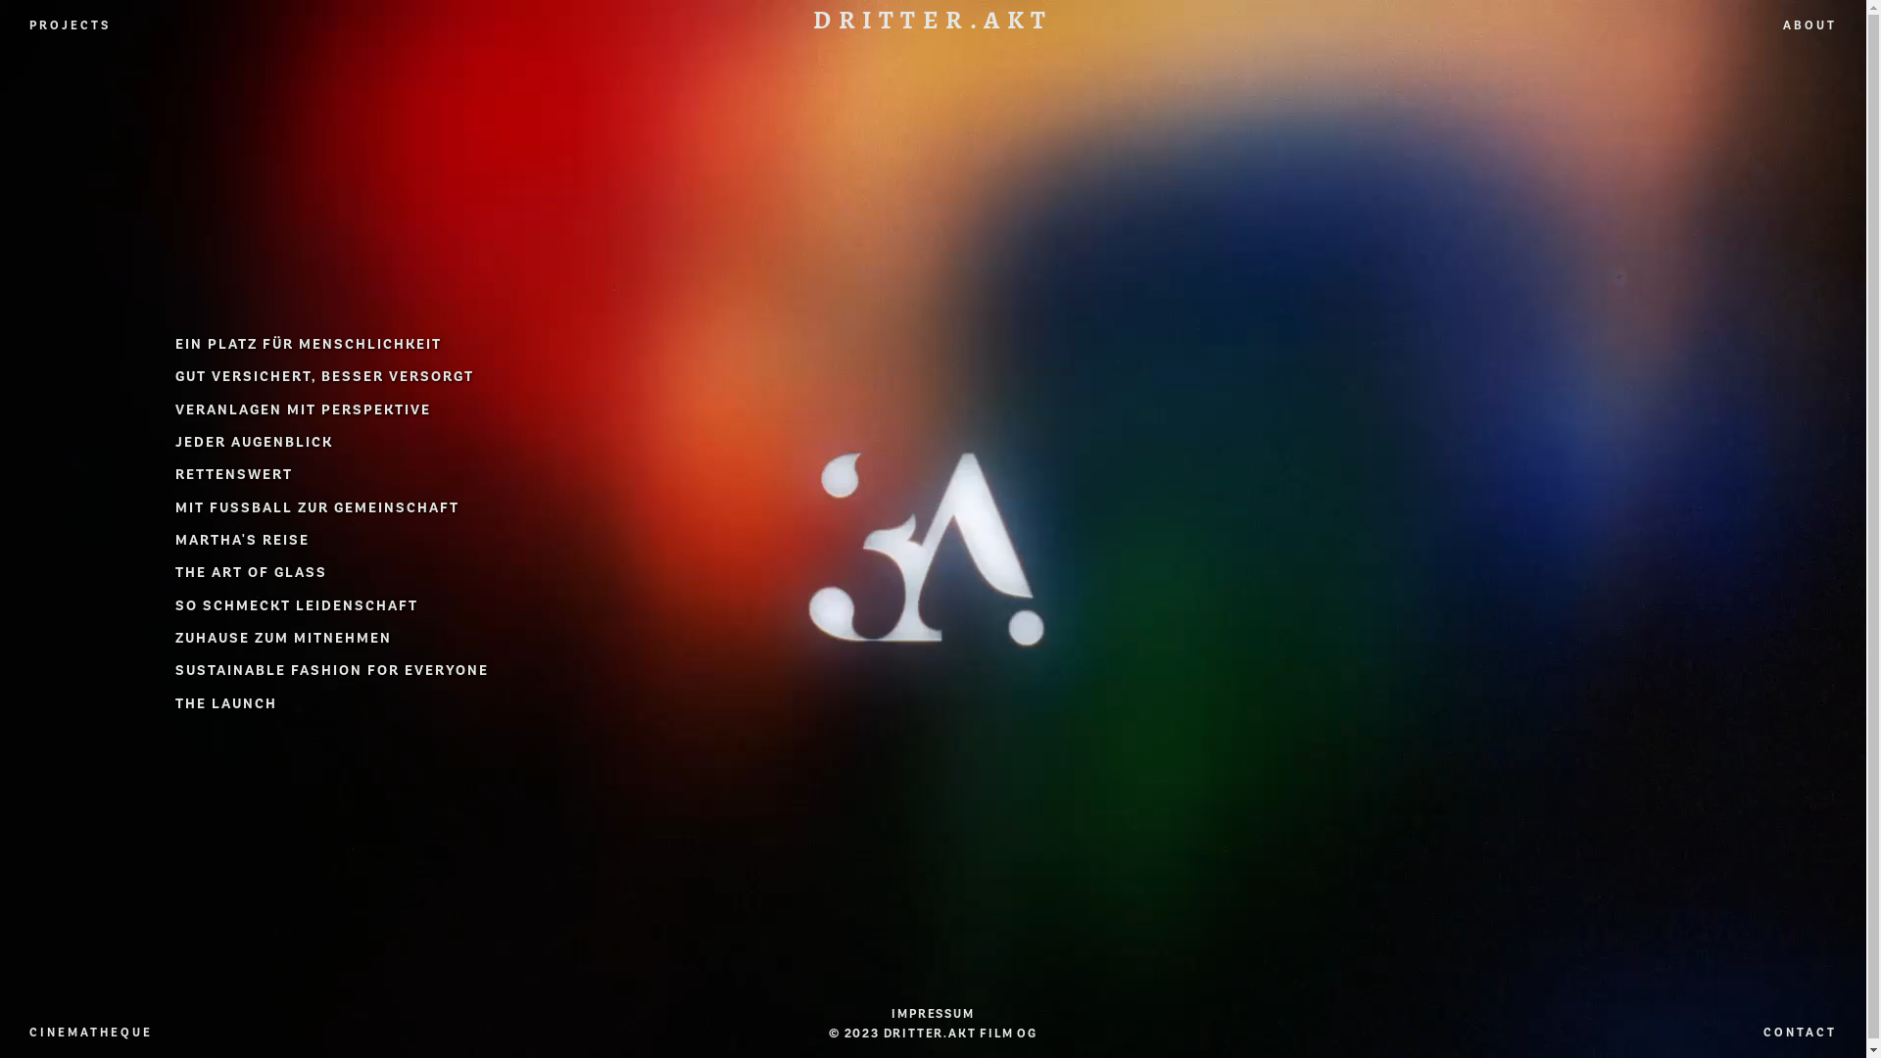 This screenshot has height=1058, width=1881. Describe the element at coordinates (251, 572) in the screenshot. I see `THE ART OF GLASS` at that location.